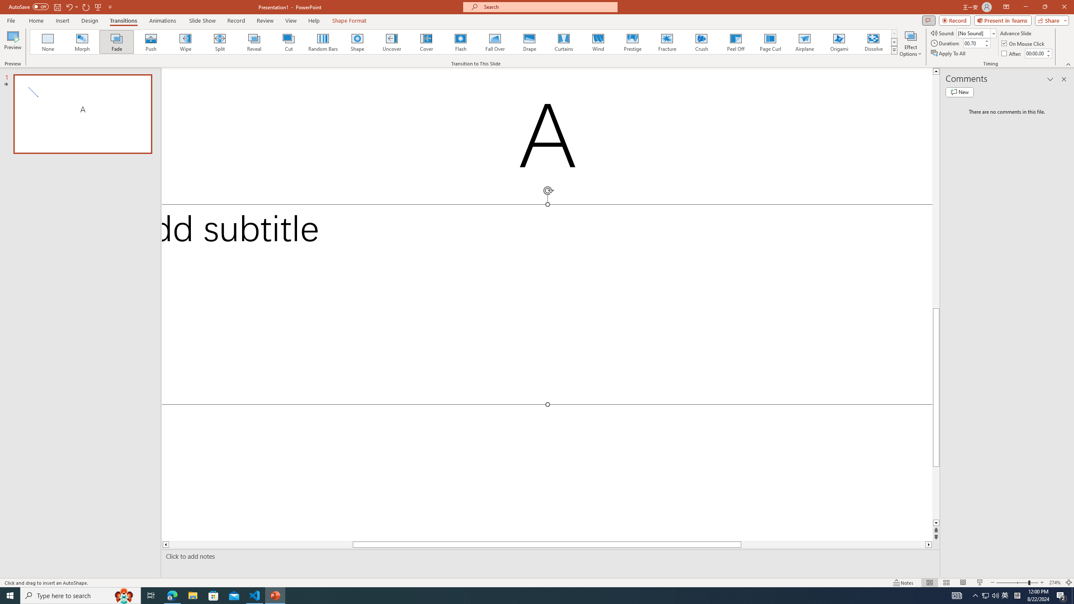 This screenshot has width=1074, height=604. I want to click on Random Bars, so click(323, 42).